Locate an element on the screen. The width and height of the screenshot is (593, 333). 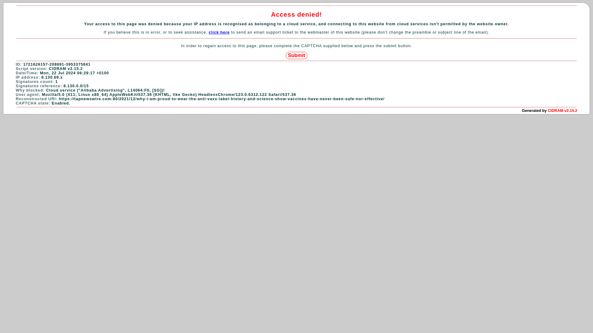
click here is located at coordinates (219, 32).